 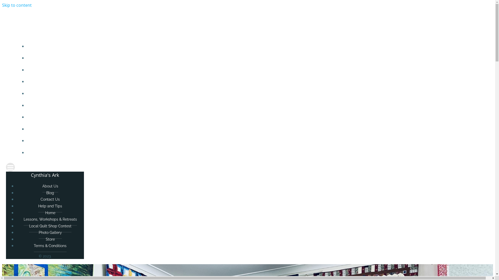 What do you see at coordinates (247, 167) in the screenshot?
I see `Menu` at bounding box center [247, 167].